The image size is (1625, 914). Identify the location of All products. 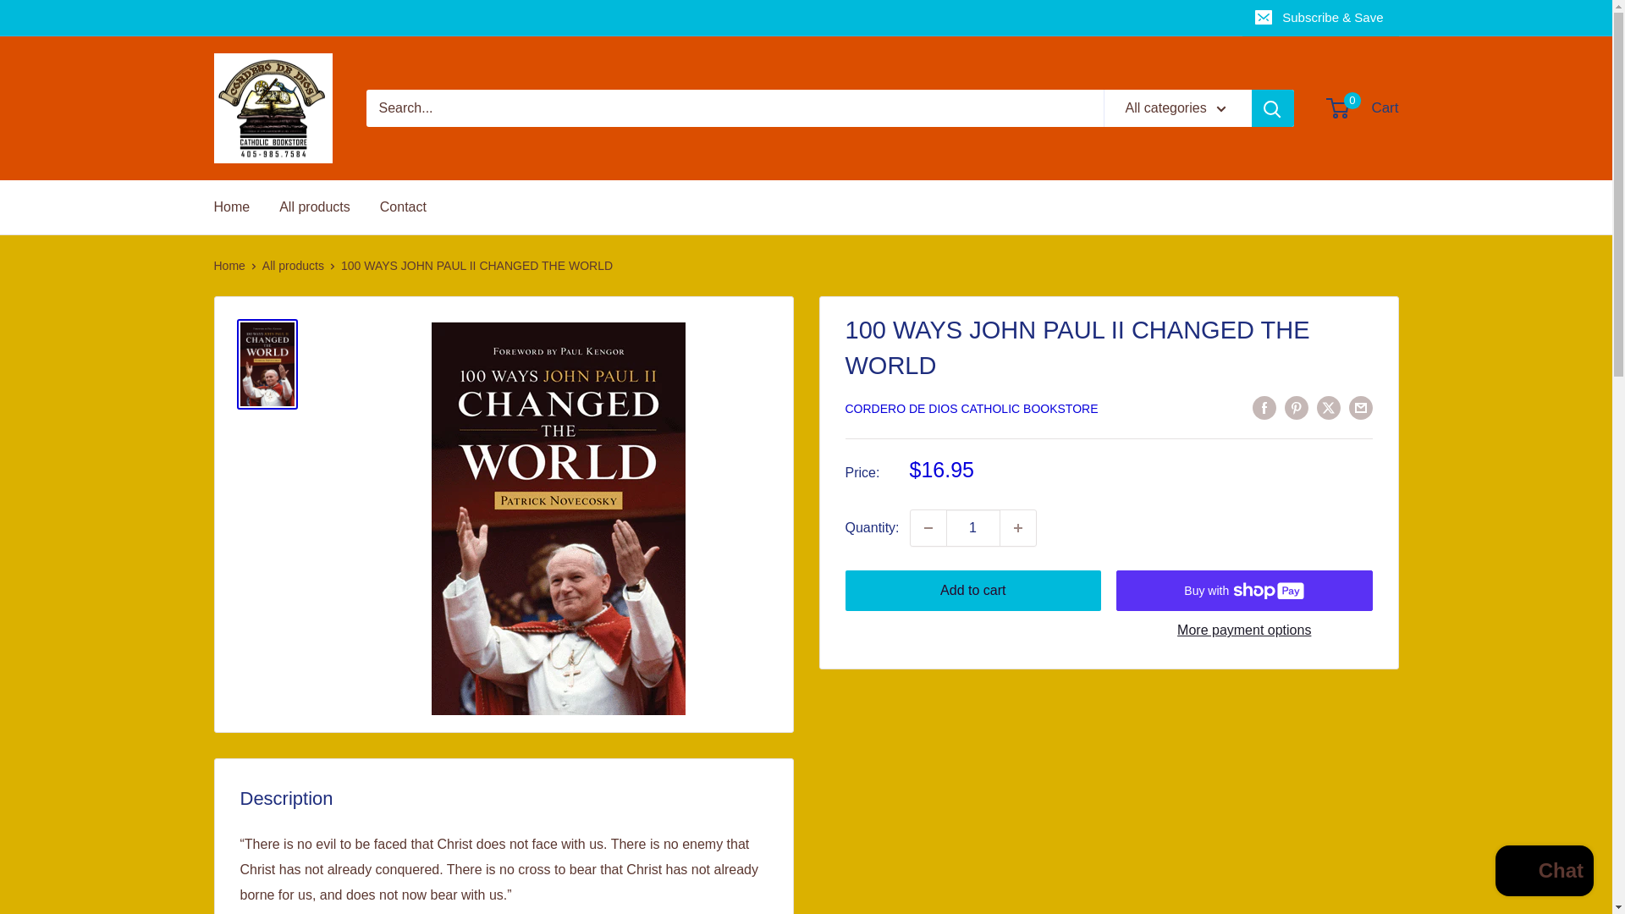
(403, 207).